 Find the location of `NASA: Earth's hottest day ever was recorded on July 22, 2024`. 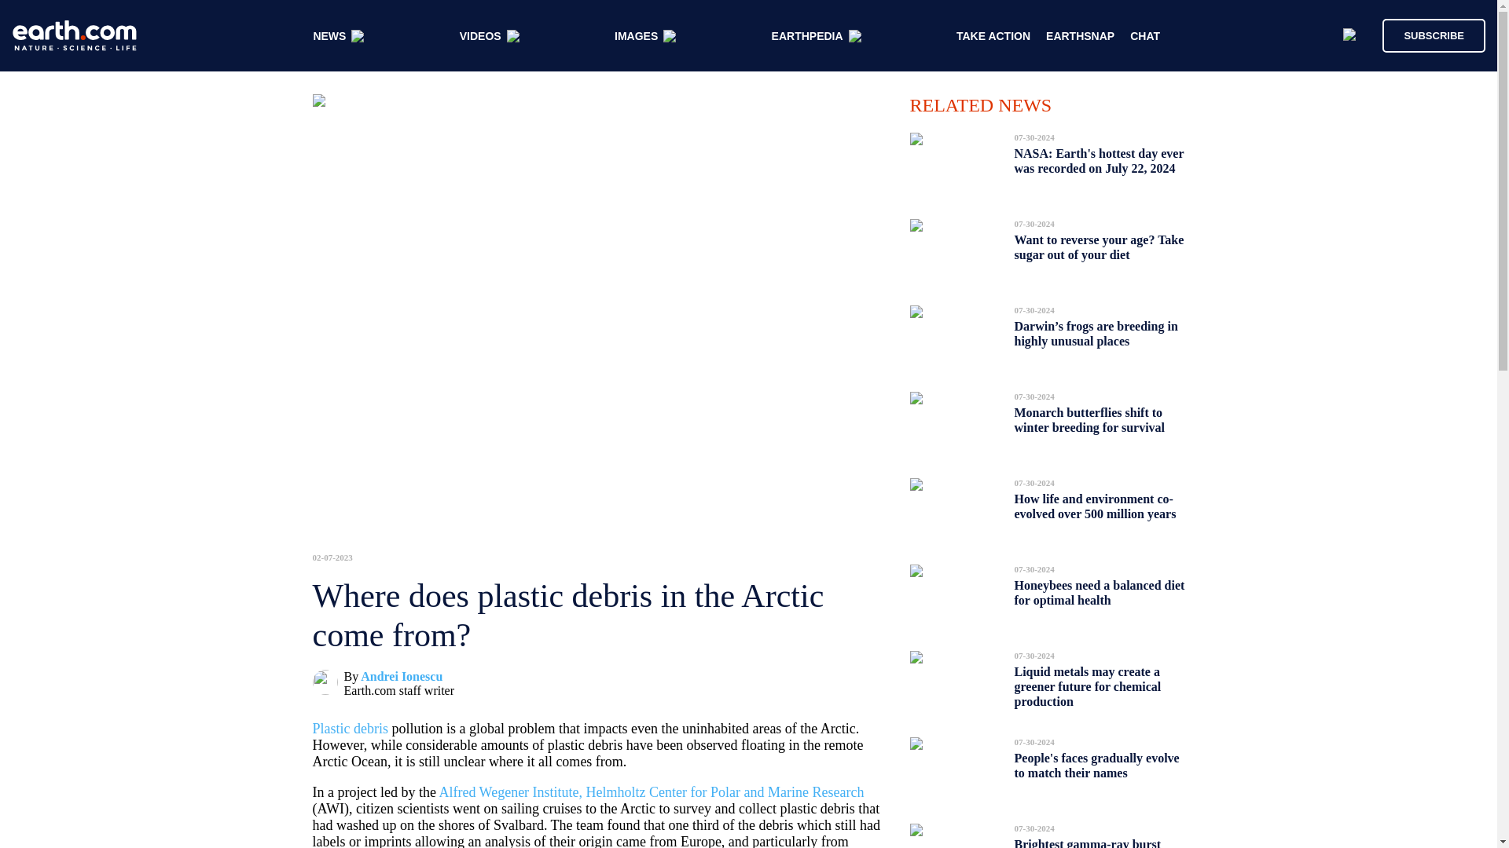

NASA: Earth's hottest day ever was recorded on July 22, 2024 is located at coordinates (1099, 161).